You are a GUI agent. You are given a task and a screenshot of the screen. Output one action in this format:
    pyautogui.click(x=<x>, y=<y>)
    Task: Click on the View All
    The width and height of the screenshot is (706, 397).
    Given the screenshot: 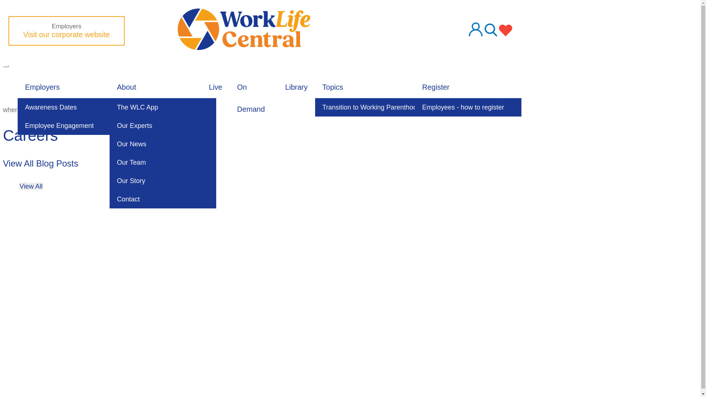 What is the action you would take?
    pyautogui.click(x=31, y=186)
    